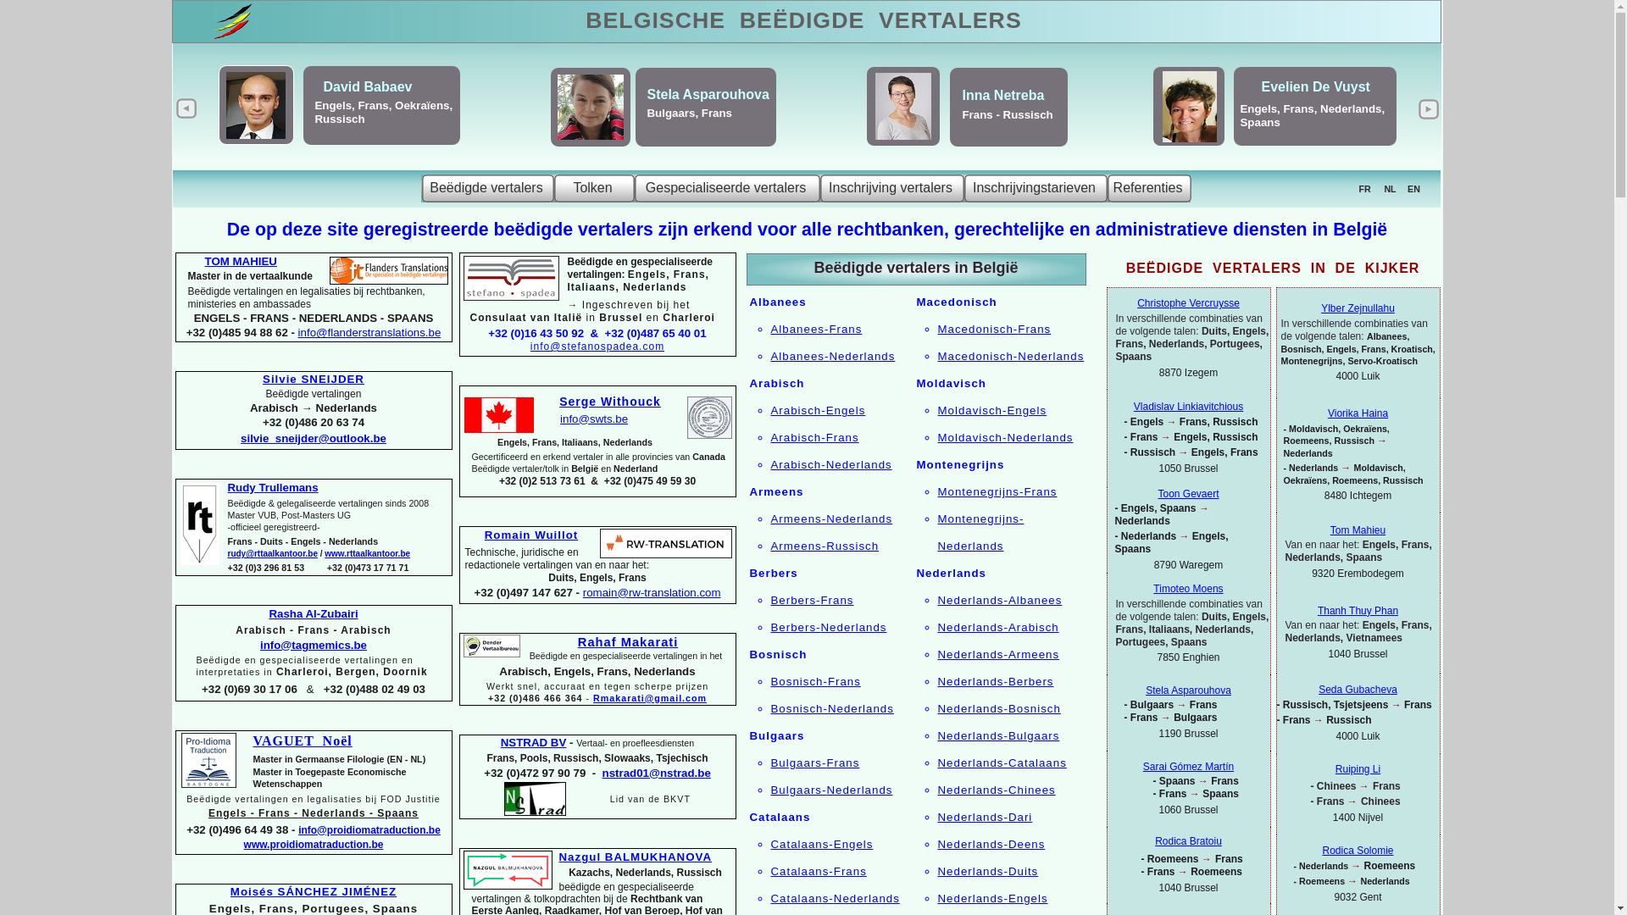 The height and width of the screenshot is (915, 1627). What do you see at coordinates (1010, 356) in the screenshot?
I see `Macedonisch-Nederlands` at bounding box center [1010, 356].